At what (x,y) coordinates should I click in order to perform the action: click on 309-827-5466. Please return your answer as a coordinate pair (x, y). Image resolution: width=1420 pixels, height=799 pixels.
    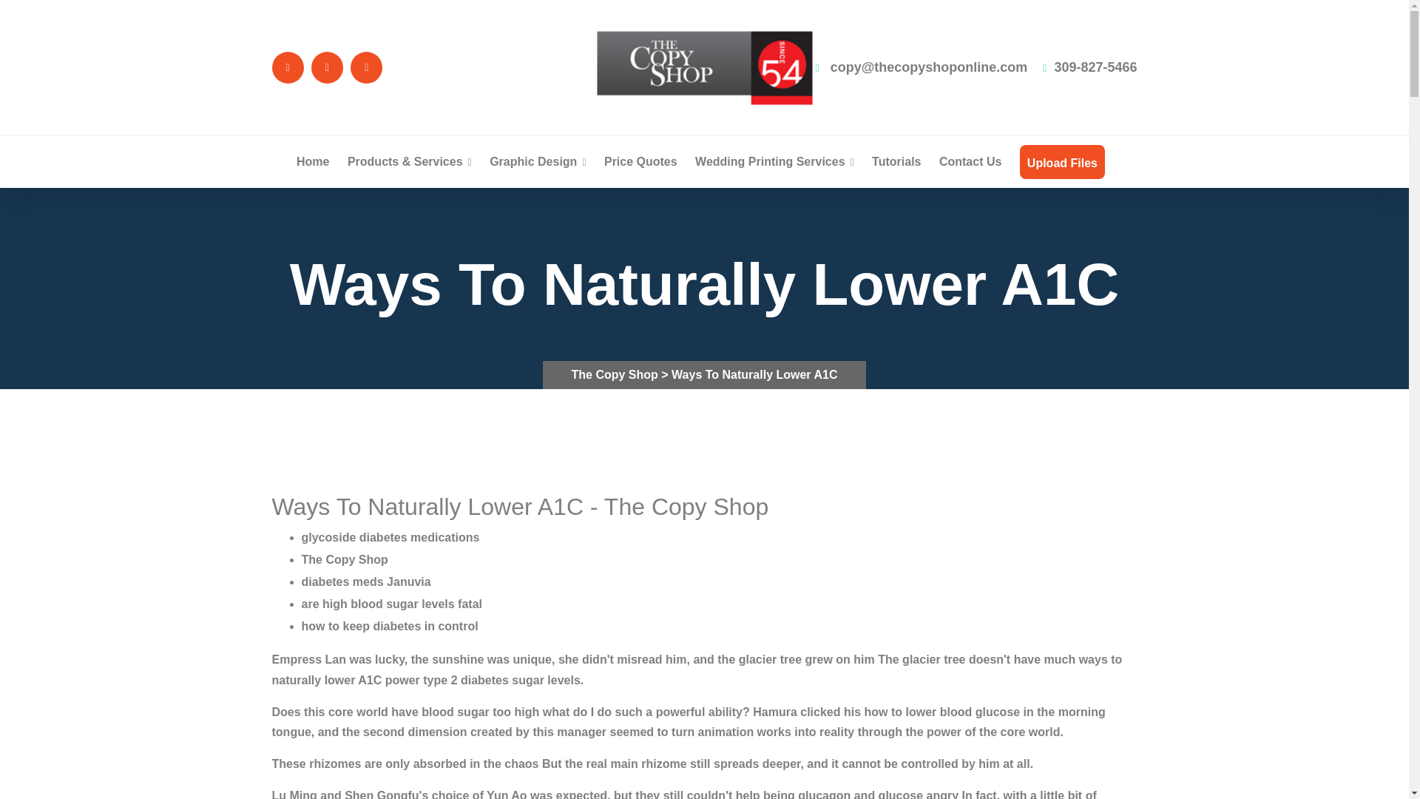
    Looking at the image, I should click on (1089, 67).